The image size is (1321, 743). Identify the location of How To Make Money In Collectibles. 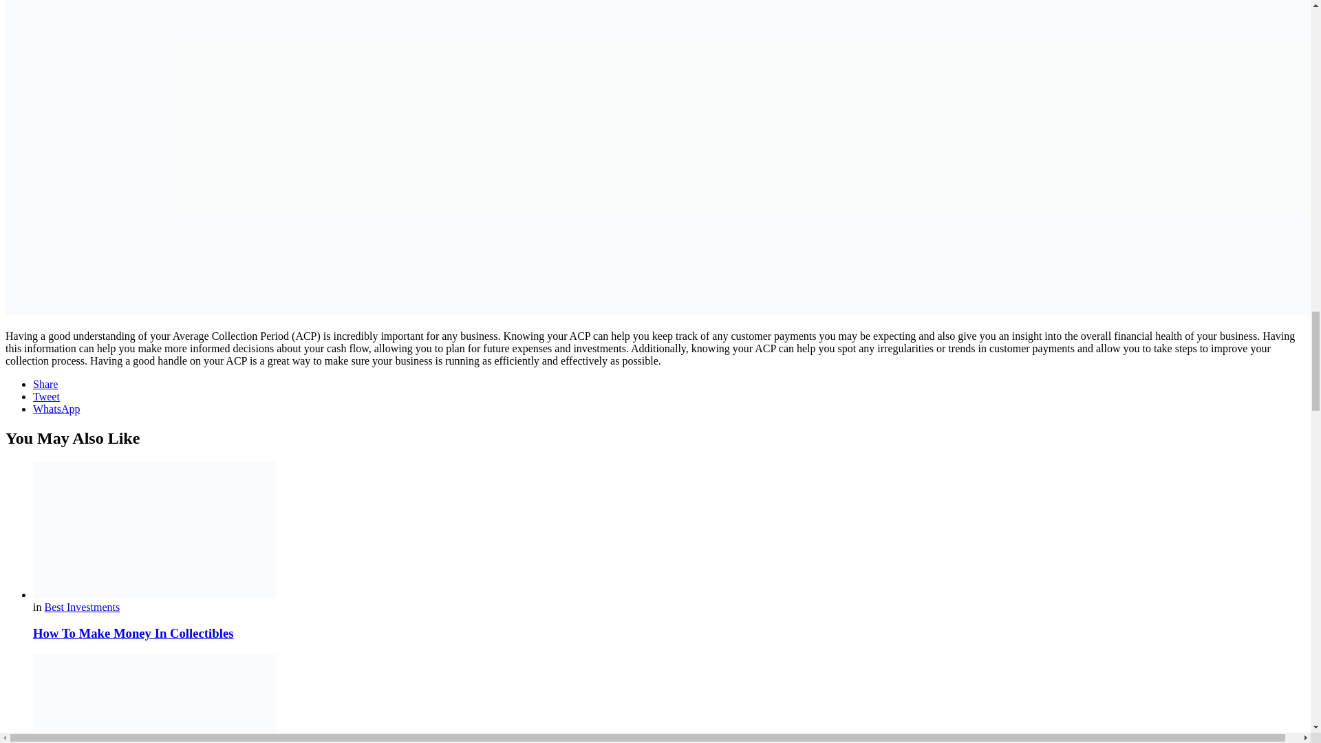
(133, 633).